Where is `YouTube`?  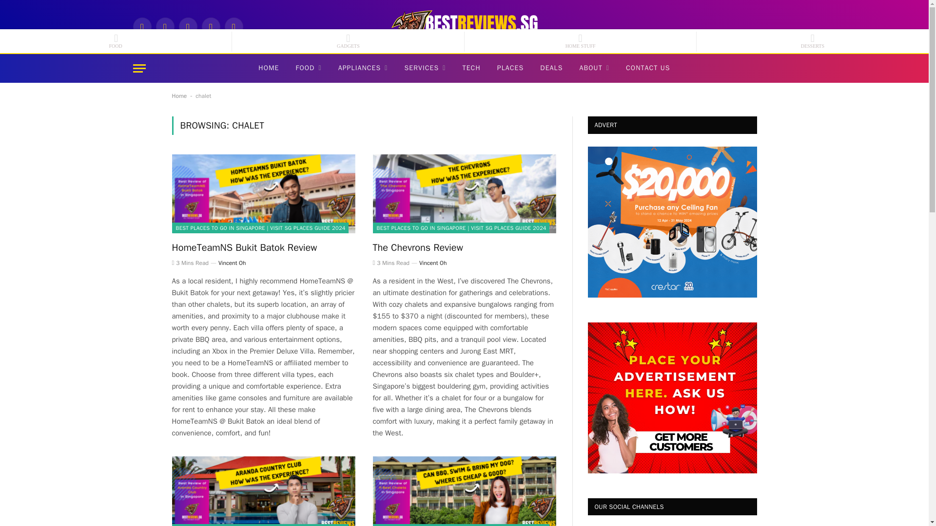 YouTube is located at coordinates (233, 26).